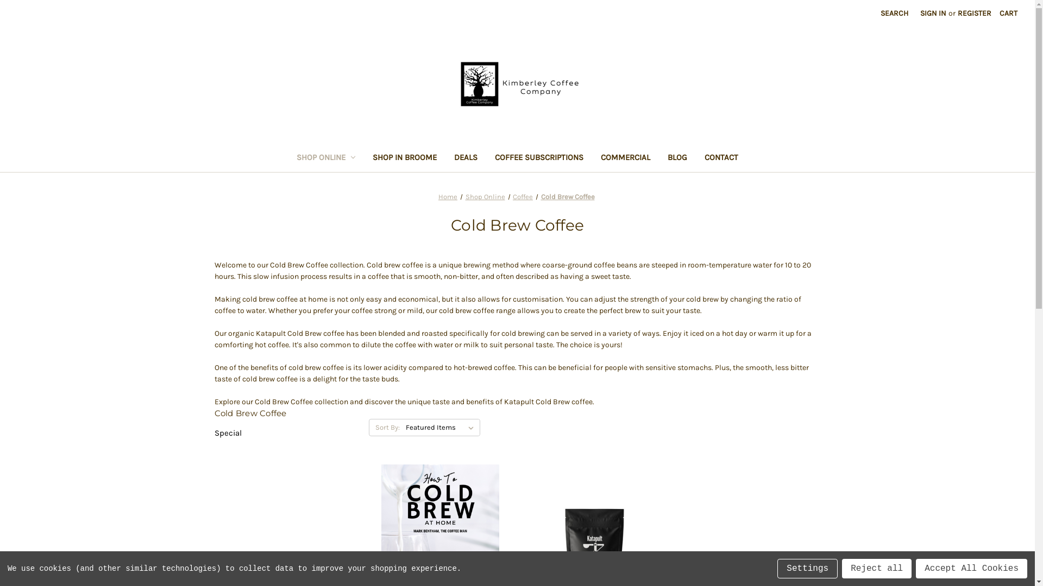 This screenshot has width=1043, height=586. Describe the element at coordinates (539, 158) in the screenshot. I see `COFFEE SUBSCRIPTIONS` at that location.